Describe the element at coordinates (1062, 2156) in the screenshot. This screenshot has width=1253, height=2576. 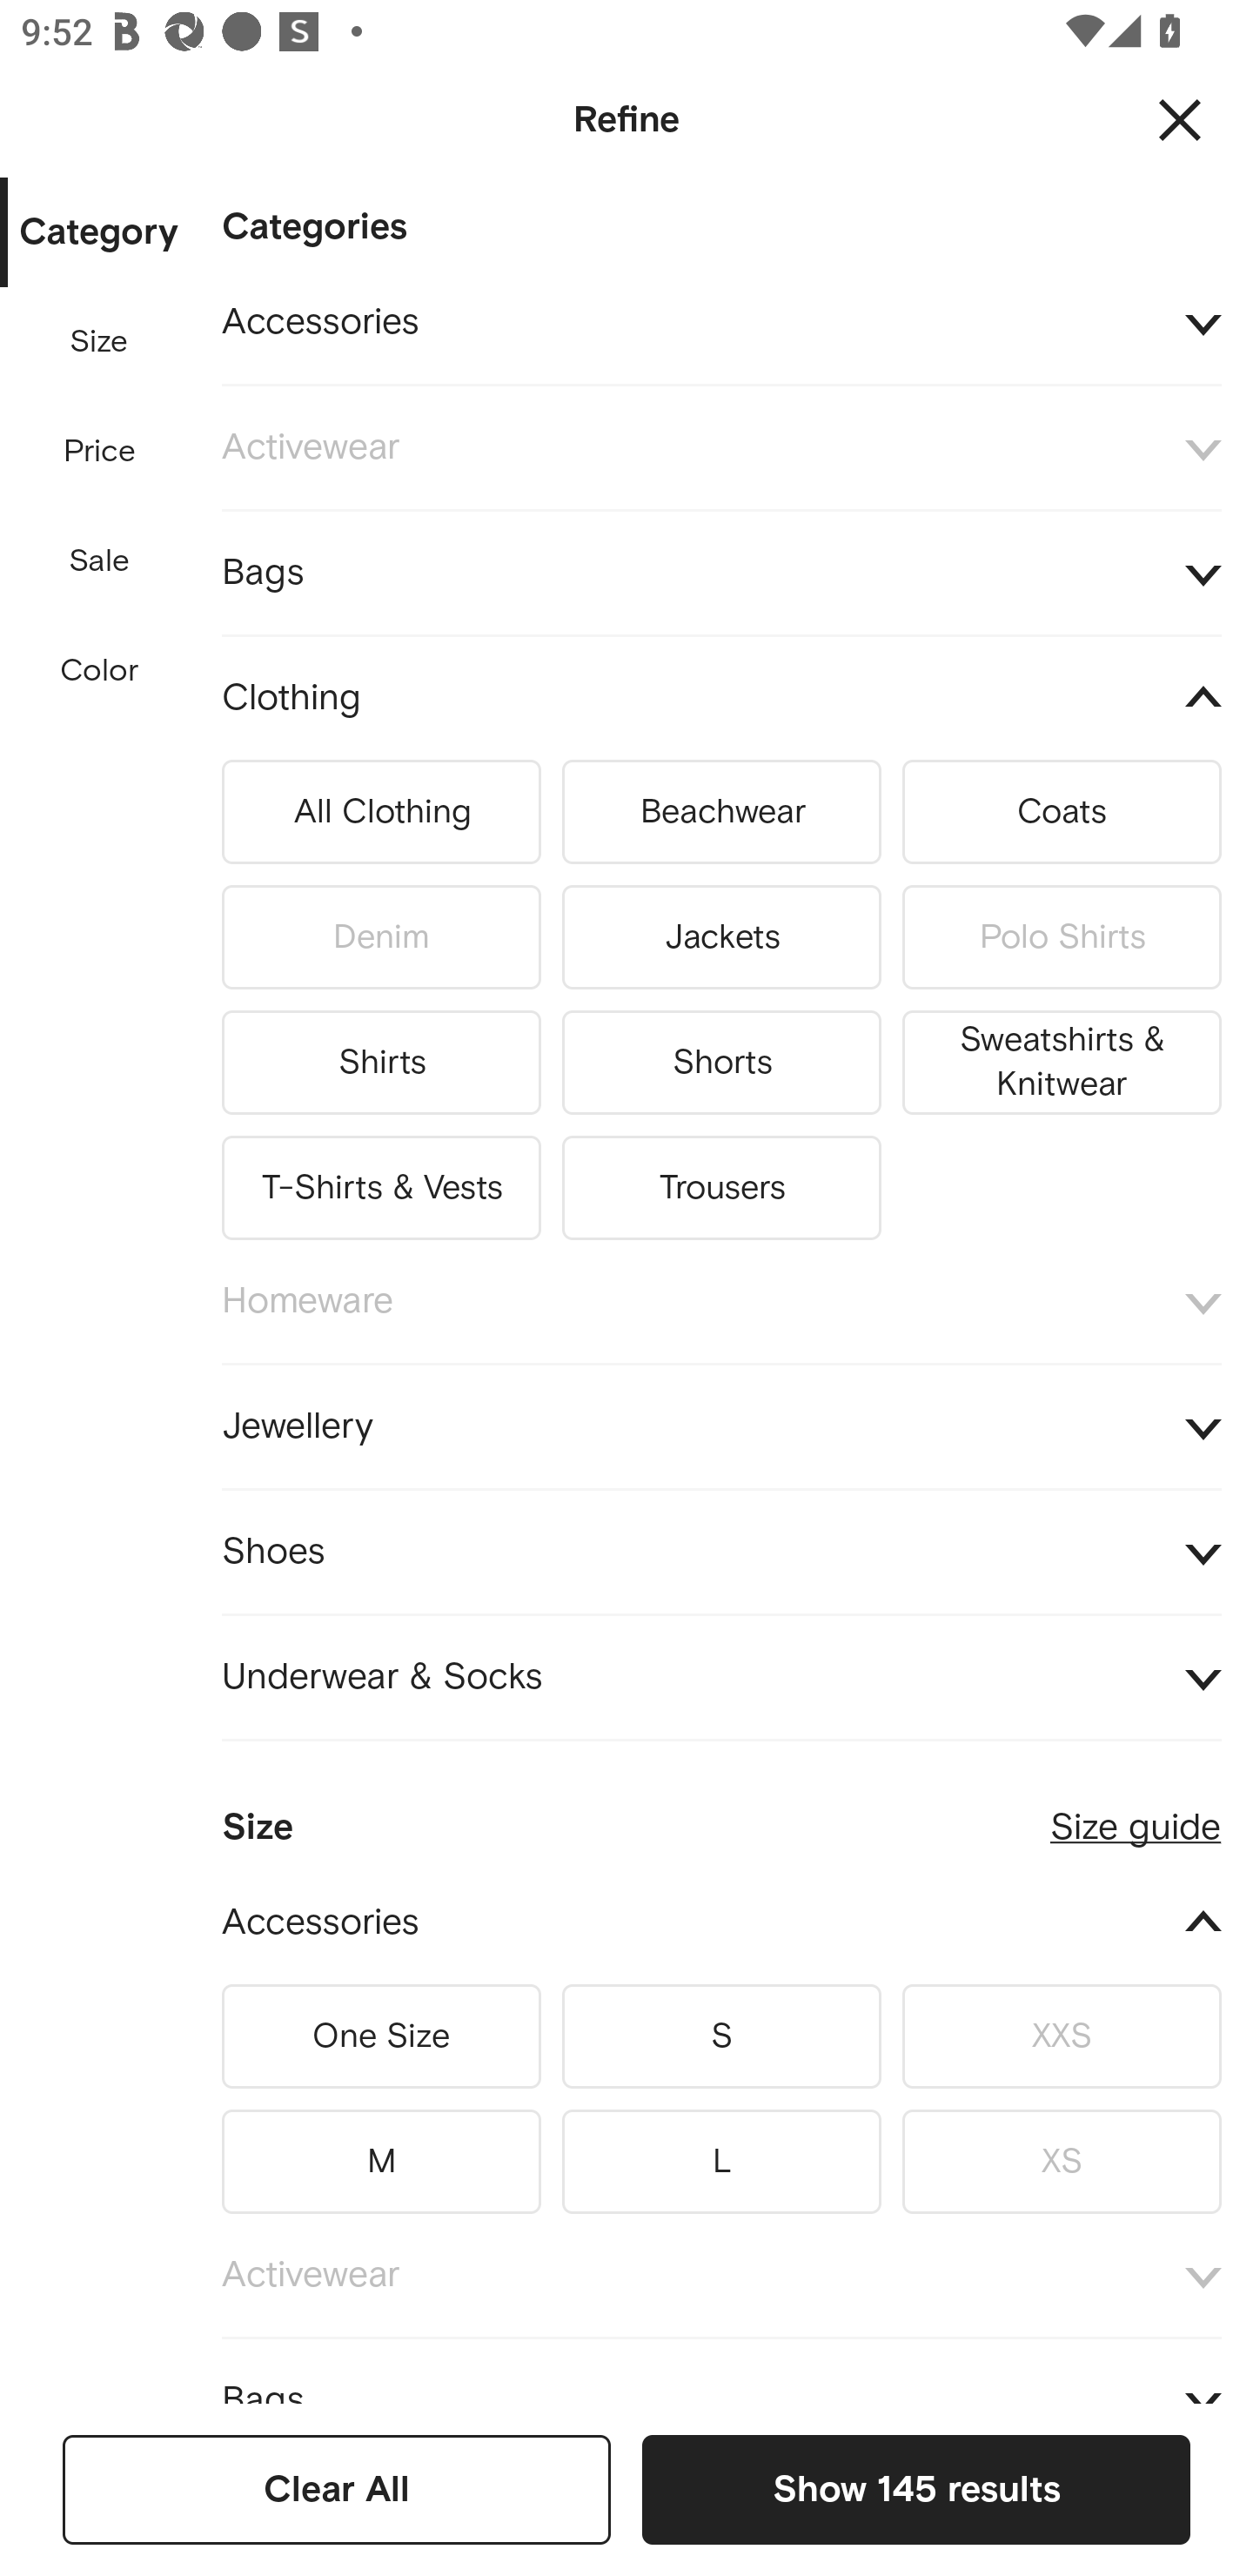
I see `XS` at that location.